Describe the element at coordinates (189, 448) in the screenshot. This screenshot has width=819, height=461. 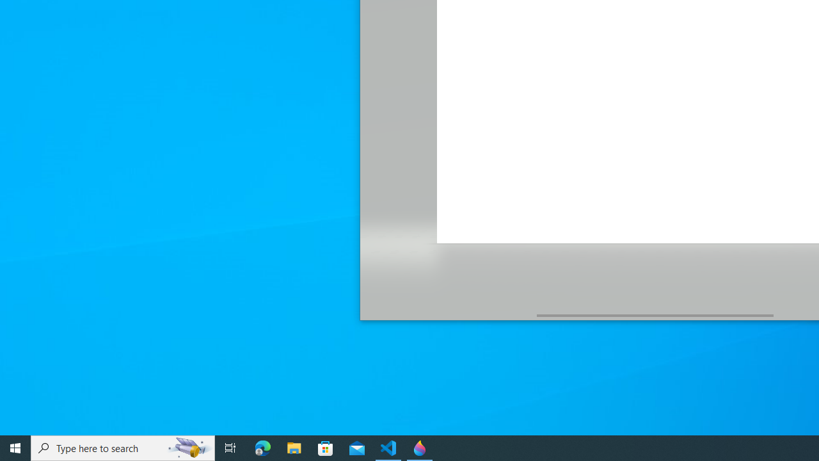
I see `Search highlights icon opens search home window` at that location.